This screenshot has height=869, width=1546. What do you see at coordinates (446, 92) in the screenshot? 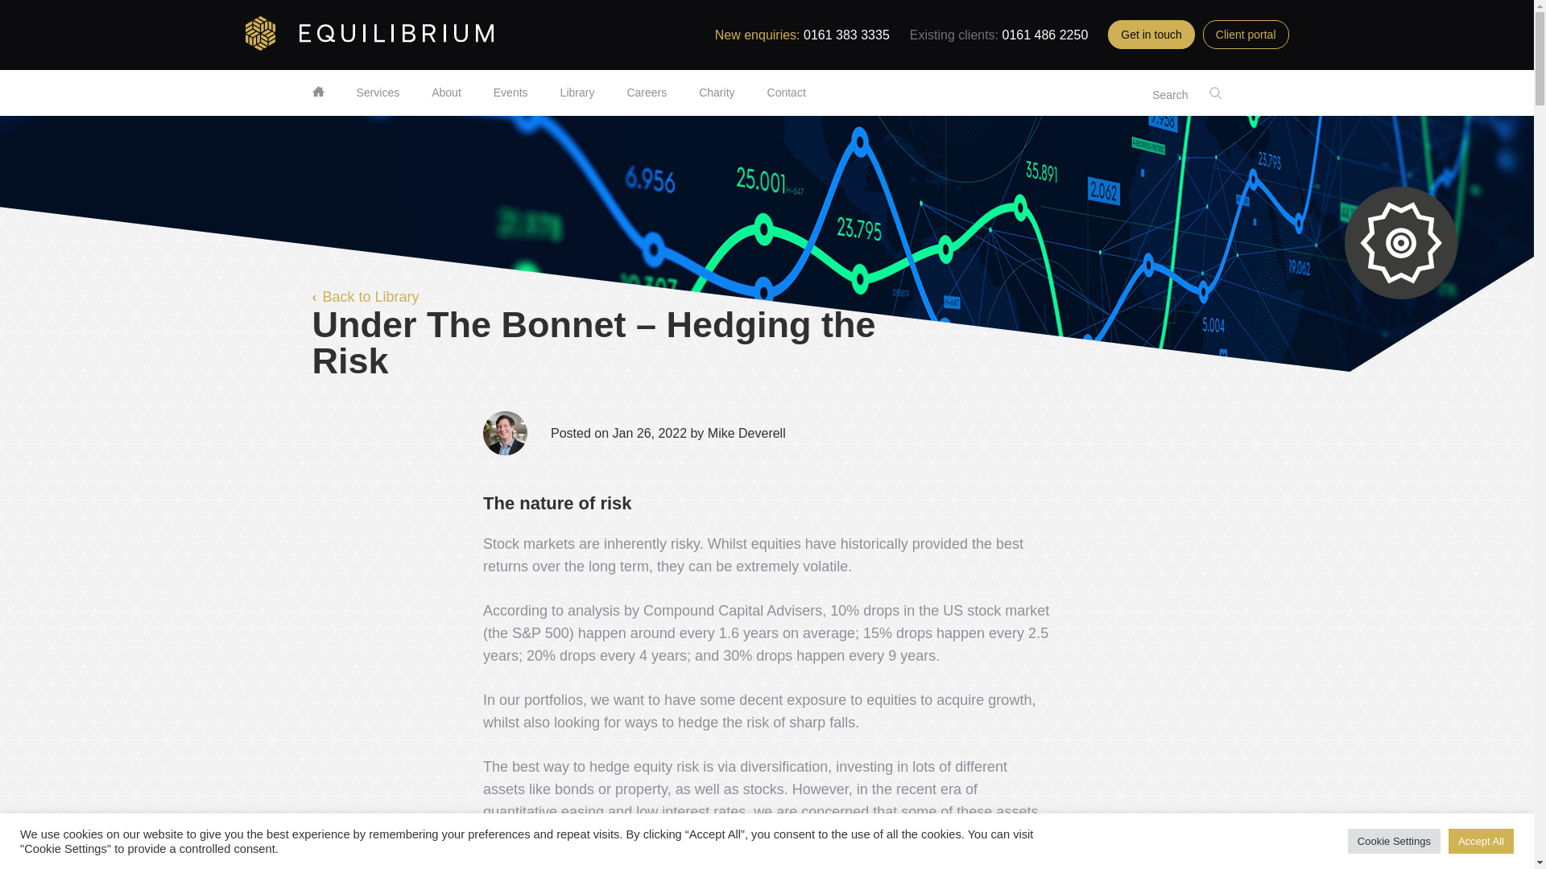
I see `Charity` at bounding box center [446, 92].